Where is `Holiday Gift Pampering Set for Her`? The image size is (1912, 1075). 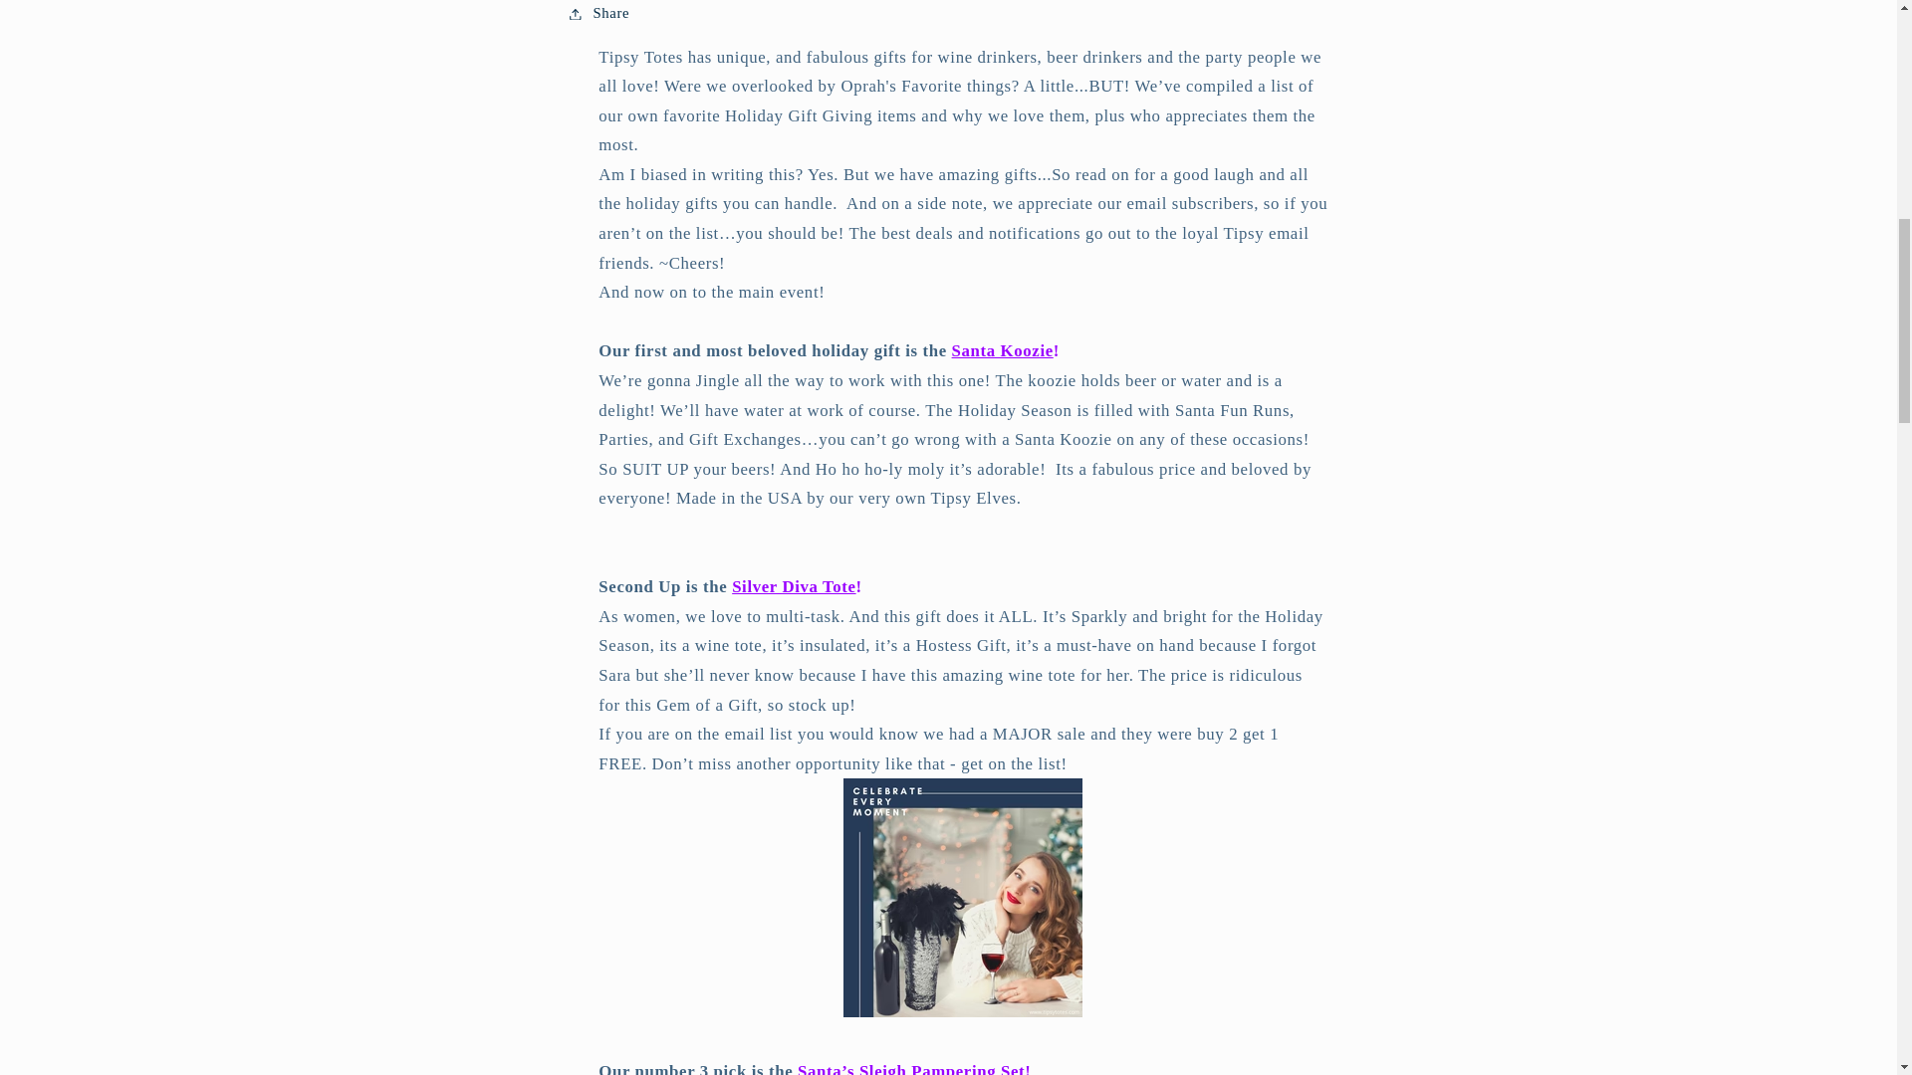
Holiday Gift Pampering Set for Her is located at coordinates (910, 1069).